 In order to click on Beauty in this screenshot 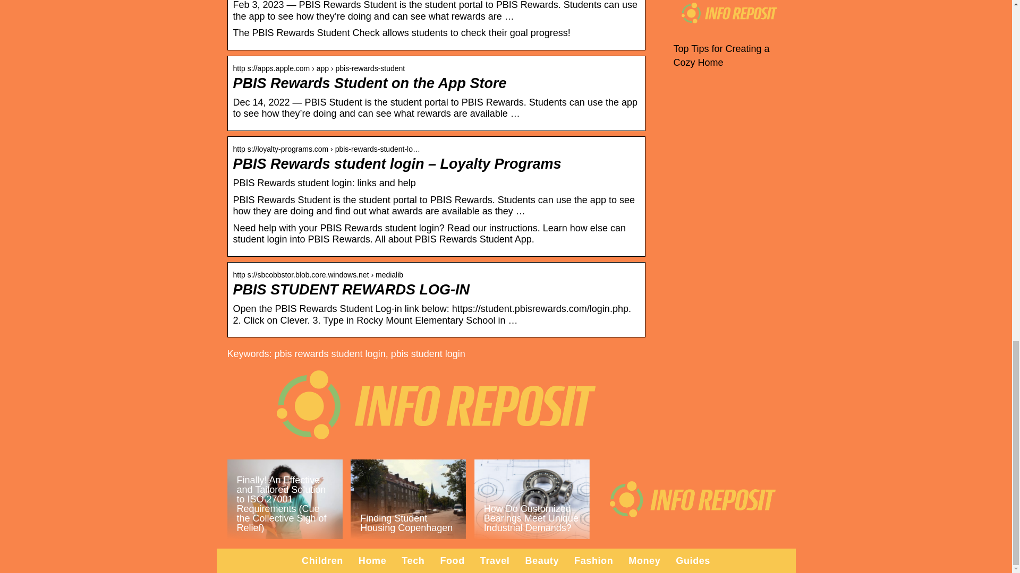, I will do `click(542, 560)`.